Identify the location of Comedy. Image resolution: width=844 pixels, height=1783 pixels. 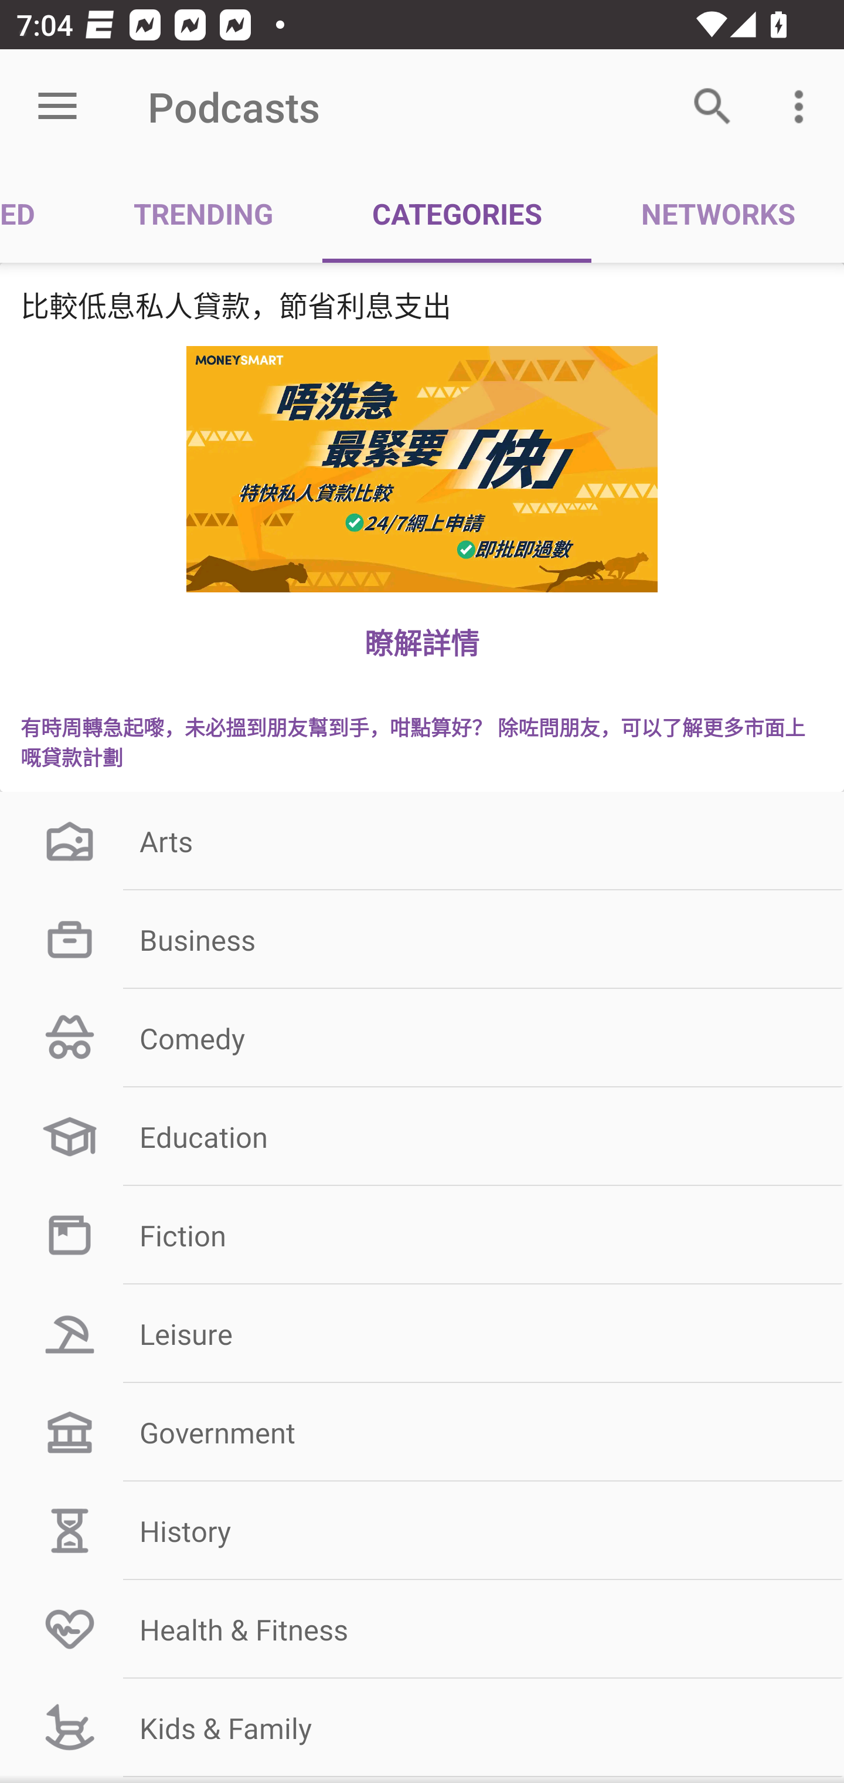
(422, 1038).